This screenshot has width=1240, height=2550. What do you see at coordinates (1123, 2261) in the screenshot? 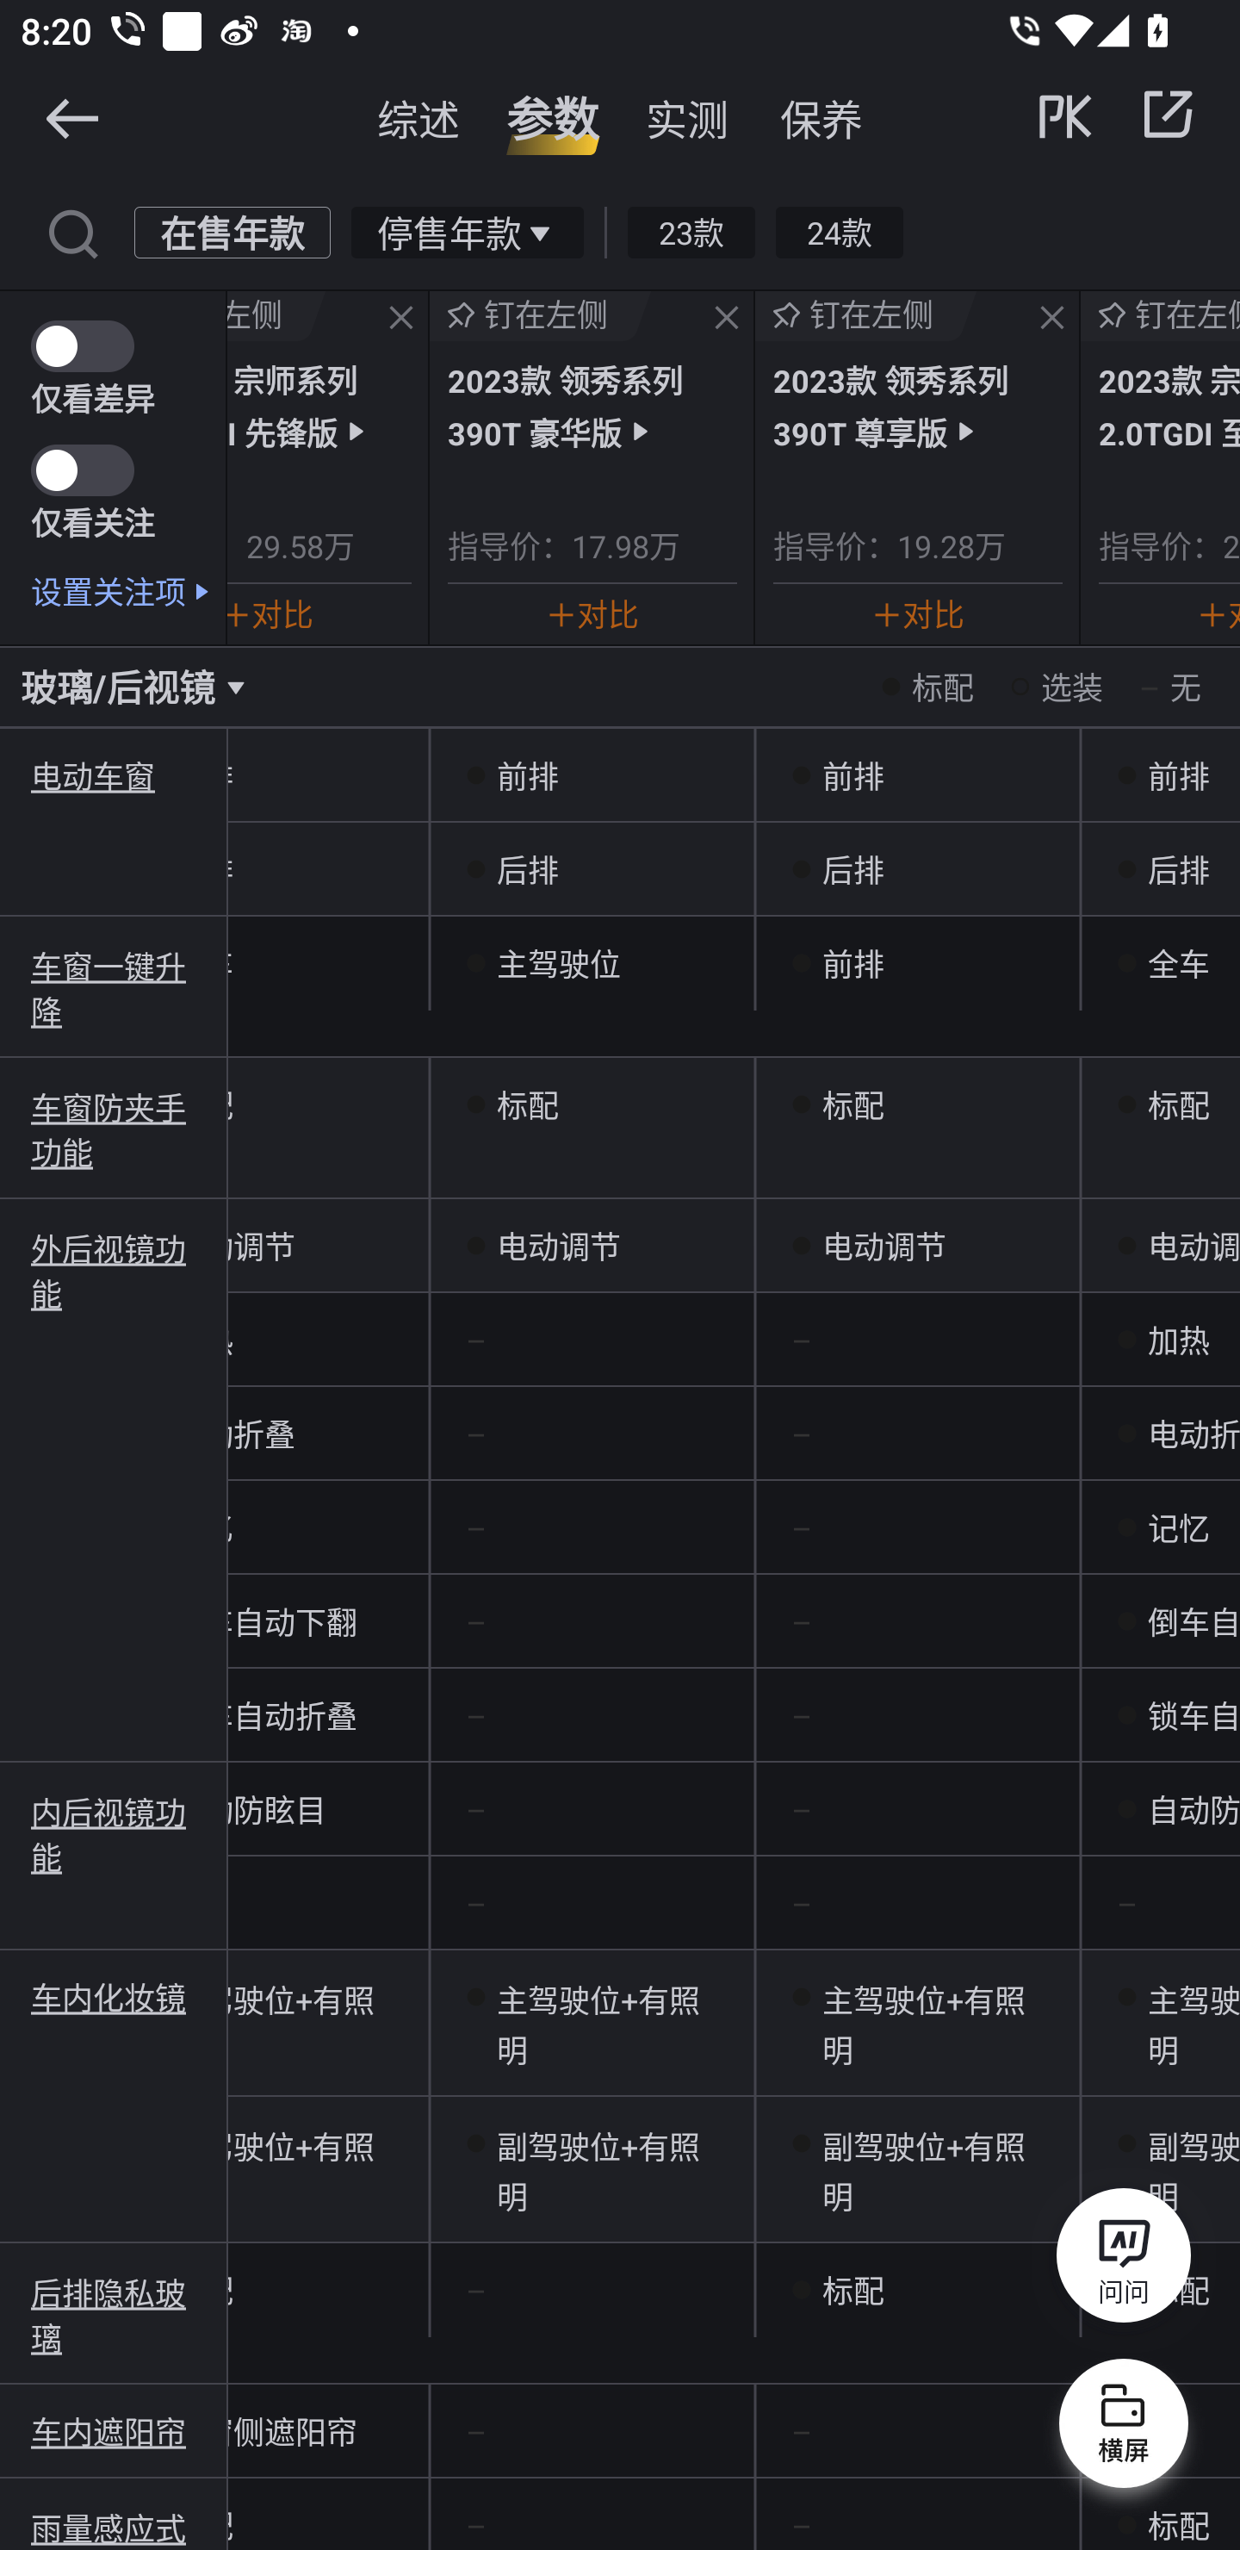
I see ` 问问` at bounding box center [1123, 2261].